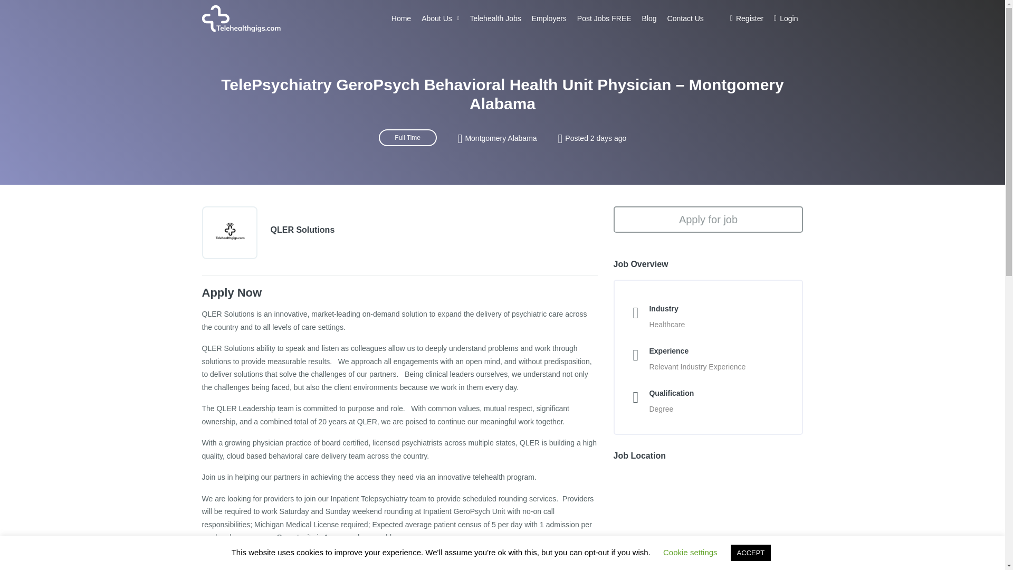  Describe the element at coordinates (786, 19) in the screenshot. I see `Login` at that location.